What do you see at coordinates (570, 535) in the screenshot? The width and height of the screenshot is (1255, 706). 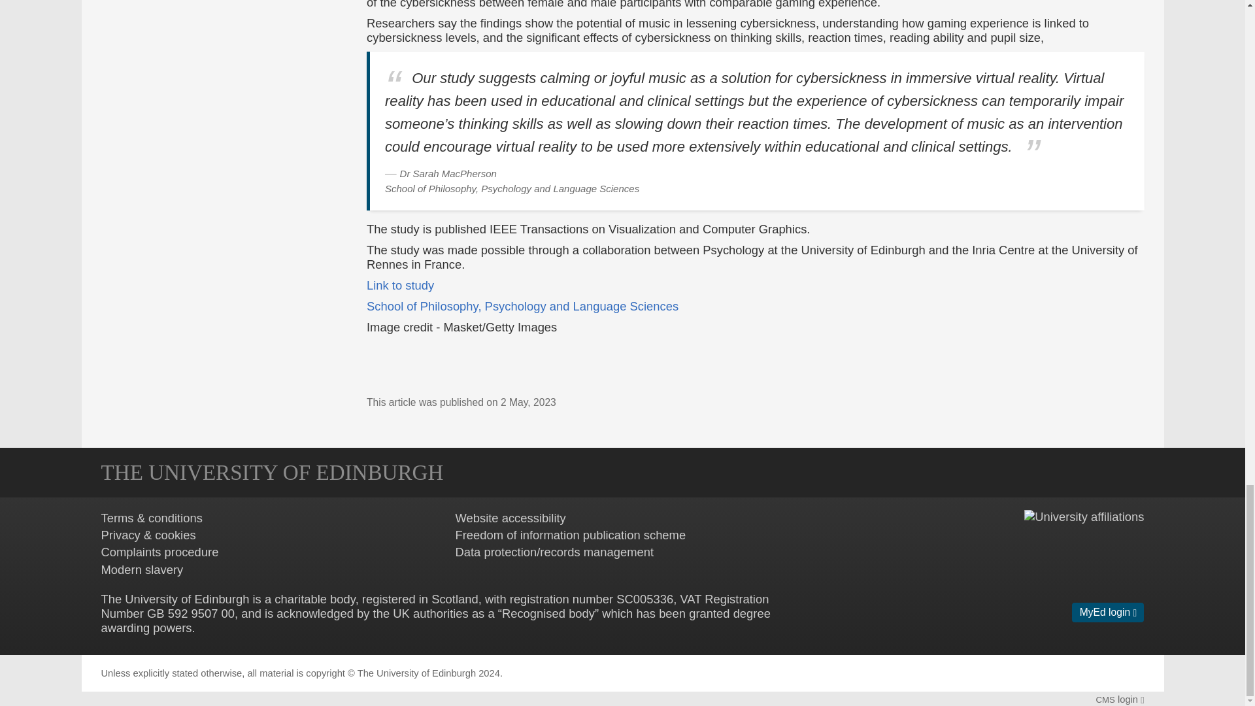 I see `Freedom of information publication scheme` at bounding box center [570, 535].